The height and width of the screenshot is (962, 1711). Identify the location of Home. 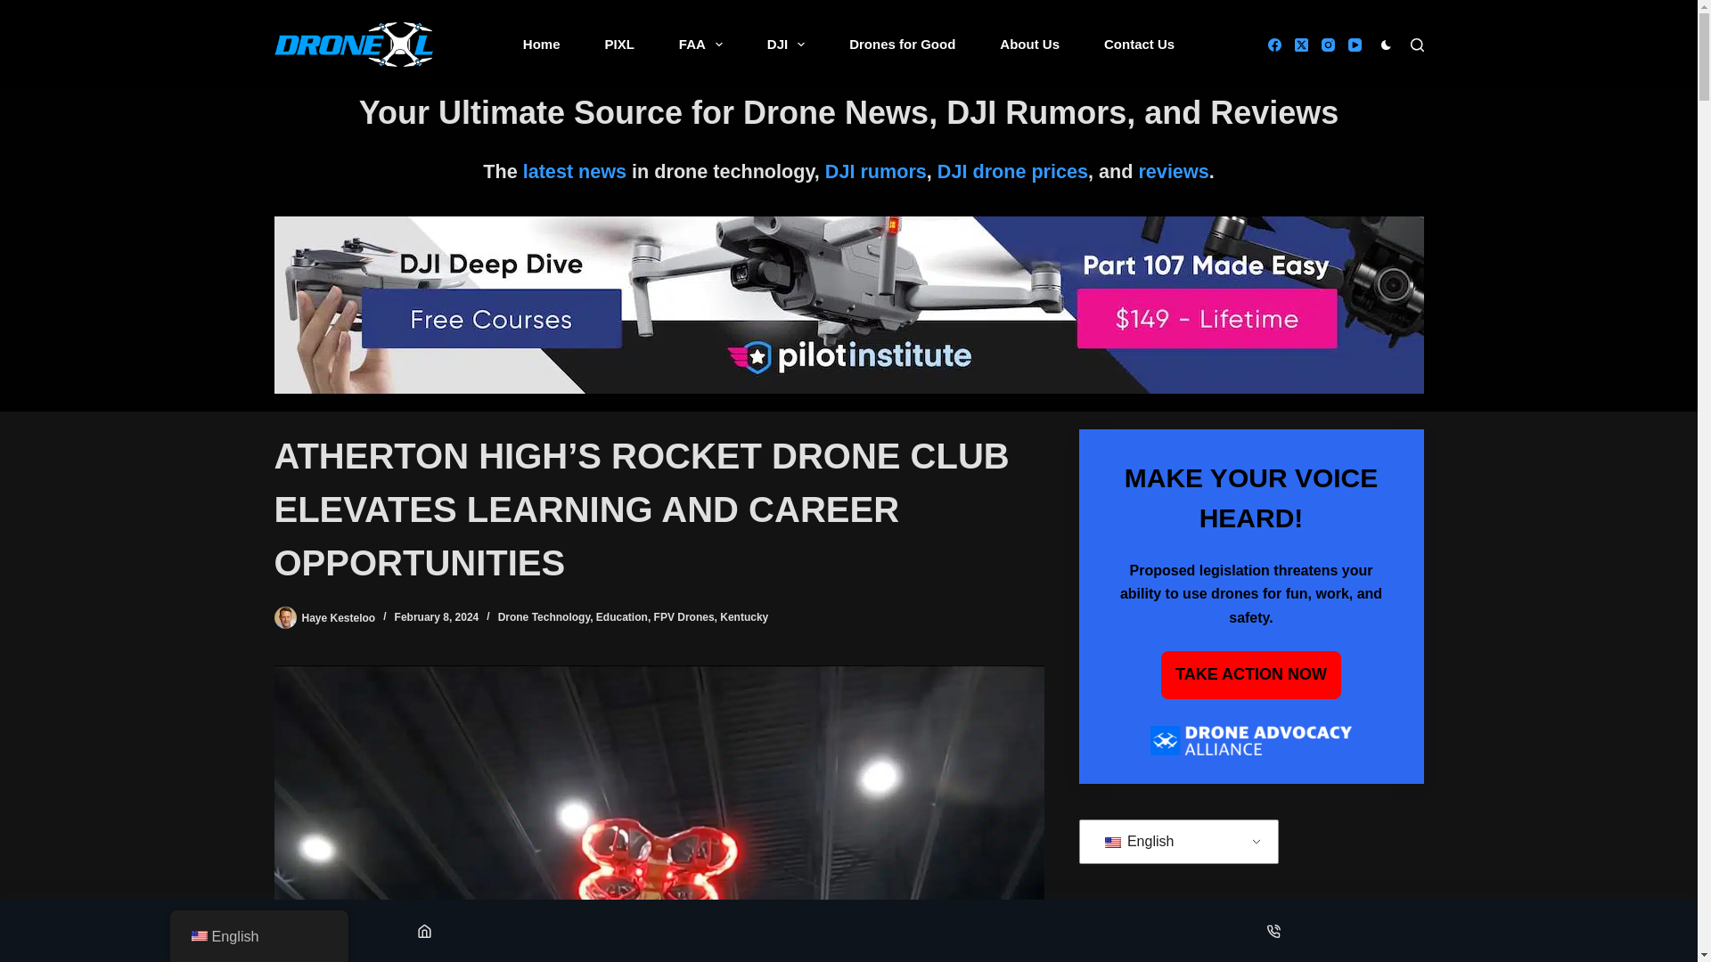
(542, 45).